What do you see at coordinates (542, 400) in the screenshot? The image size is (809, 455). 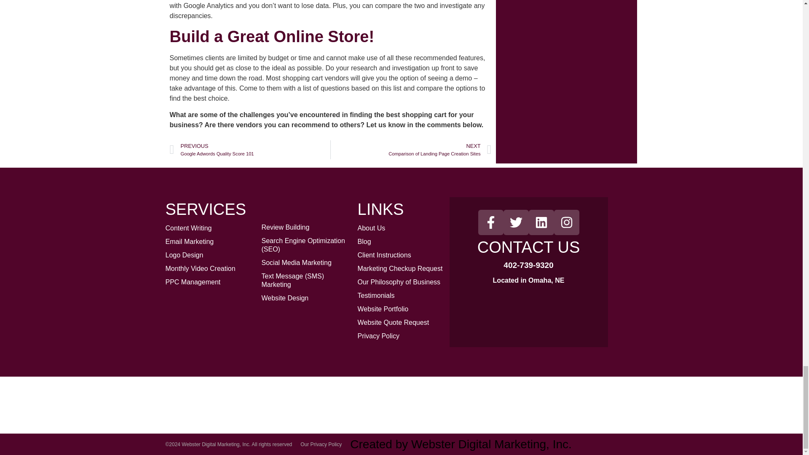 I see `mba-logo-100w` at bounding box center [542, 400].